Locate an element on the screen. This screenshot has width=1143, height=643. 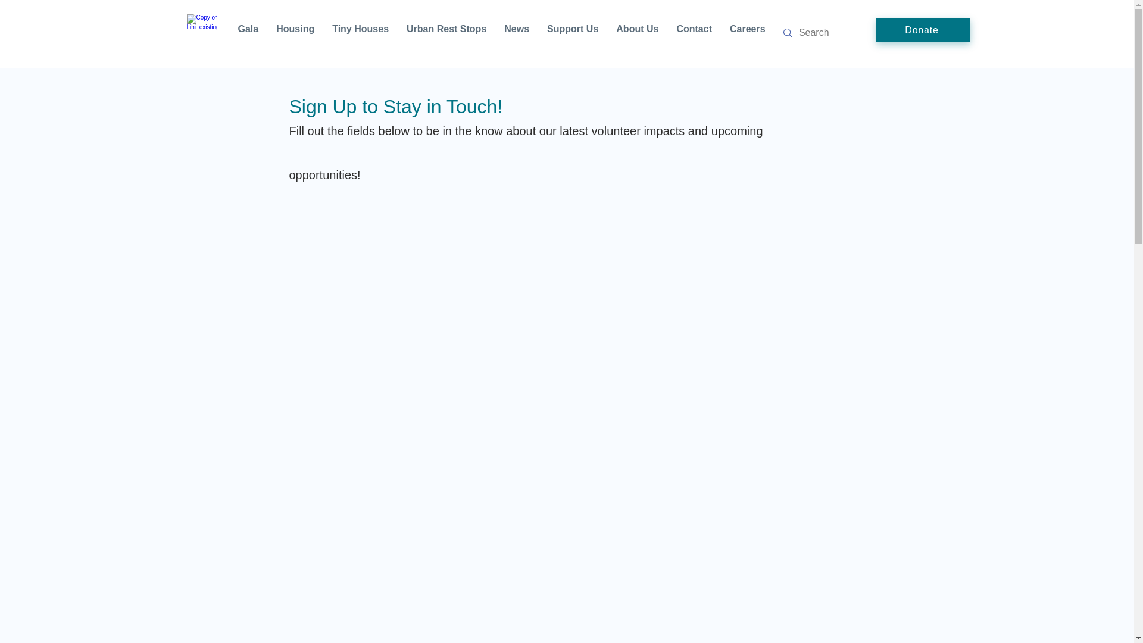
Contact is located at coordinates (694, 33).